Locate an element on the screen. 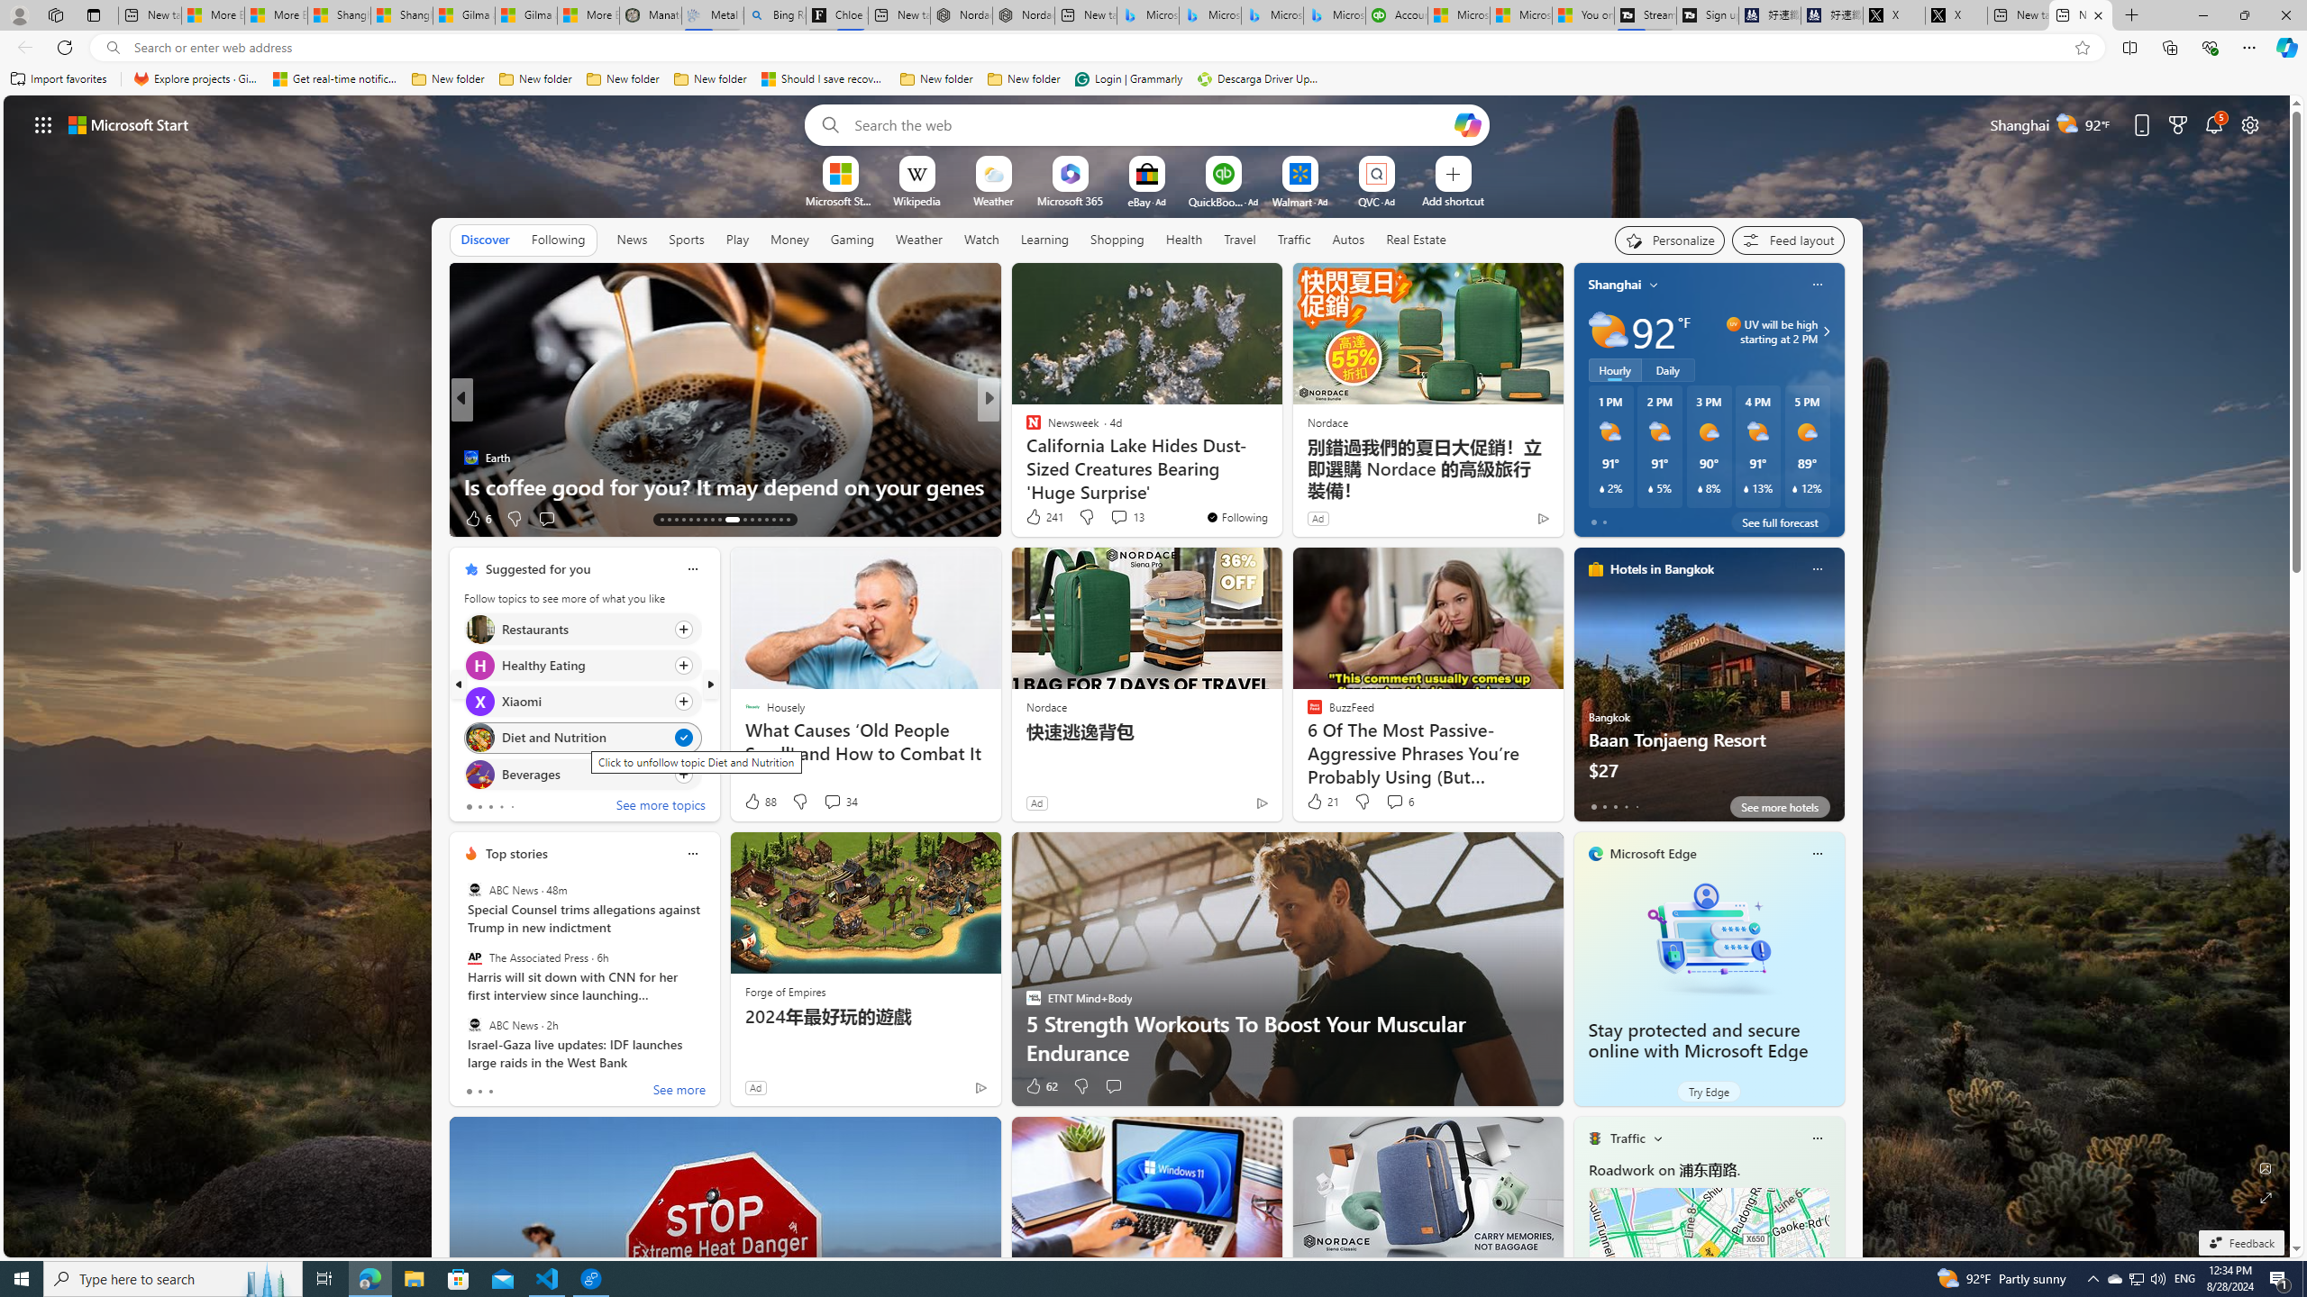 This screenshot has width=2307, height=1297. Business Insider is located at coordinates (1025, 429).